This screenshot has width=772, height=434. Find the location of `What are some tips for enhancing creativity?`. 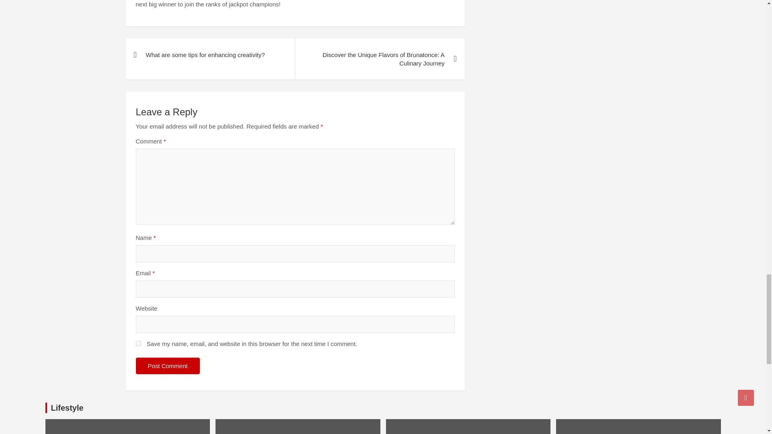

What are some tips for enhancing creativity? is located at coordinates (210, 55).